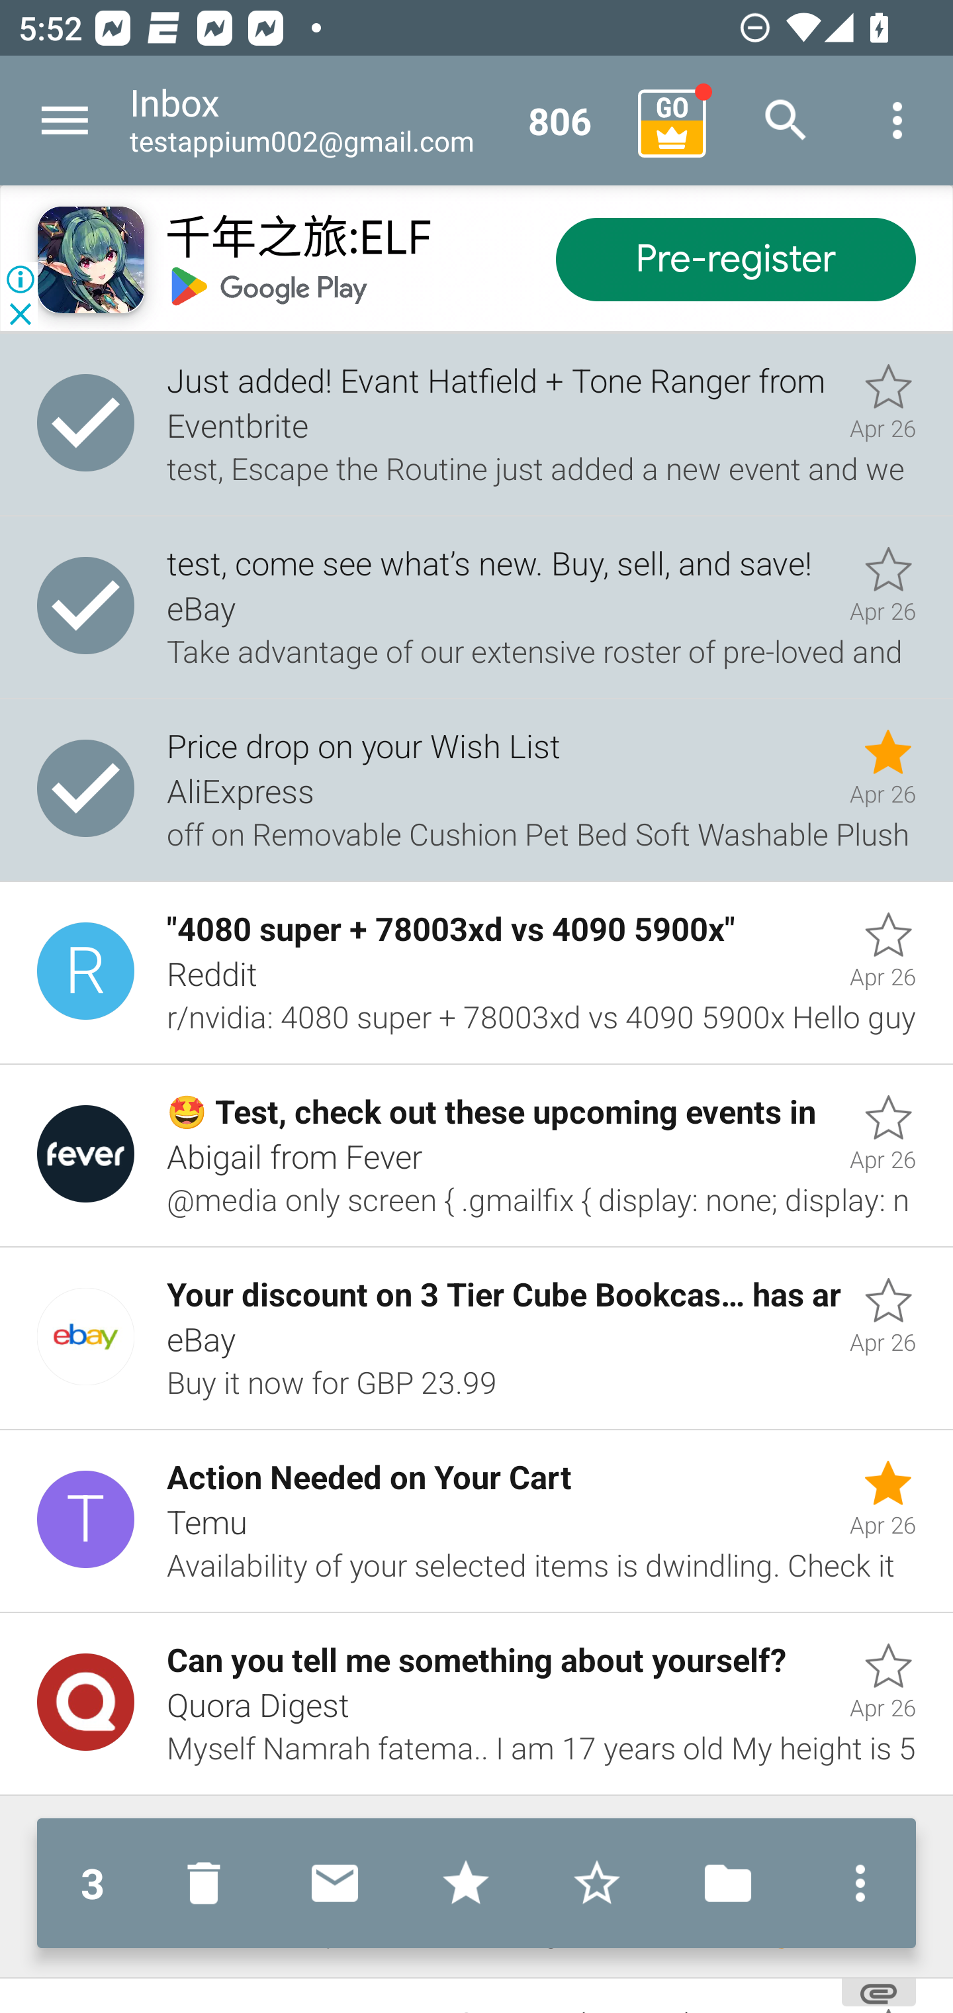  What do you see at coordinates (597, 1883) in the screenshot?
I see `Remove stars` at bounding box center [597, 1883].